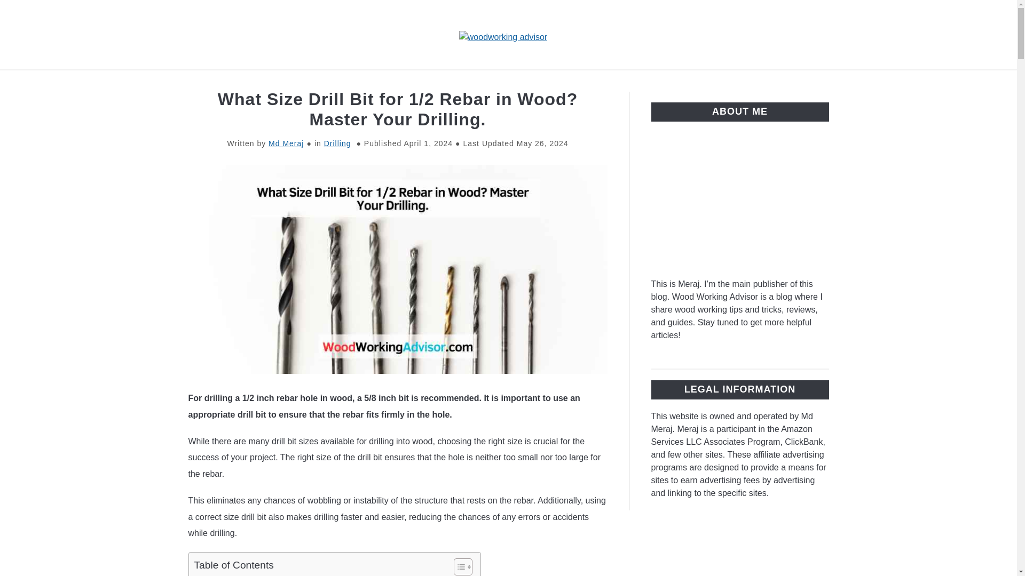 The image size is (1025, 576). What do you see at coordinates (638, 82) in the screenshot?
I see `CALCULATORS` at bounding box center [638, 82].